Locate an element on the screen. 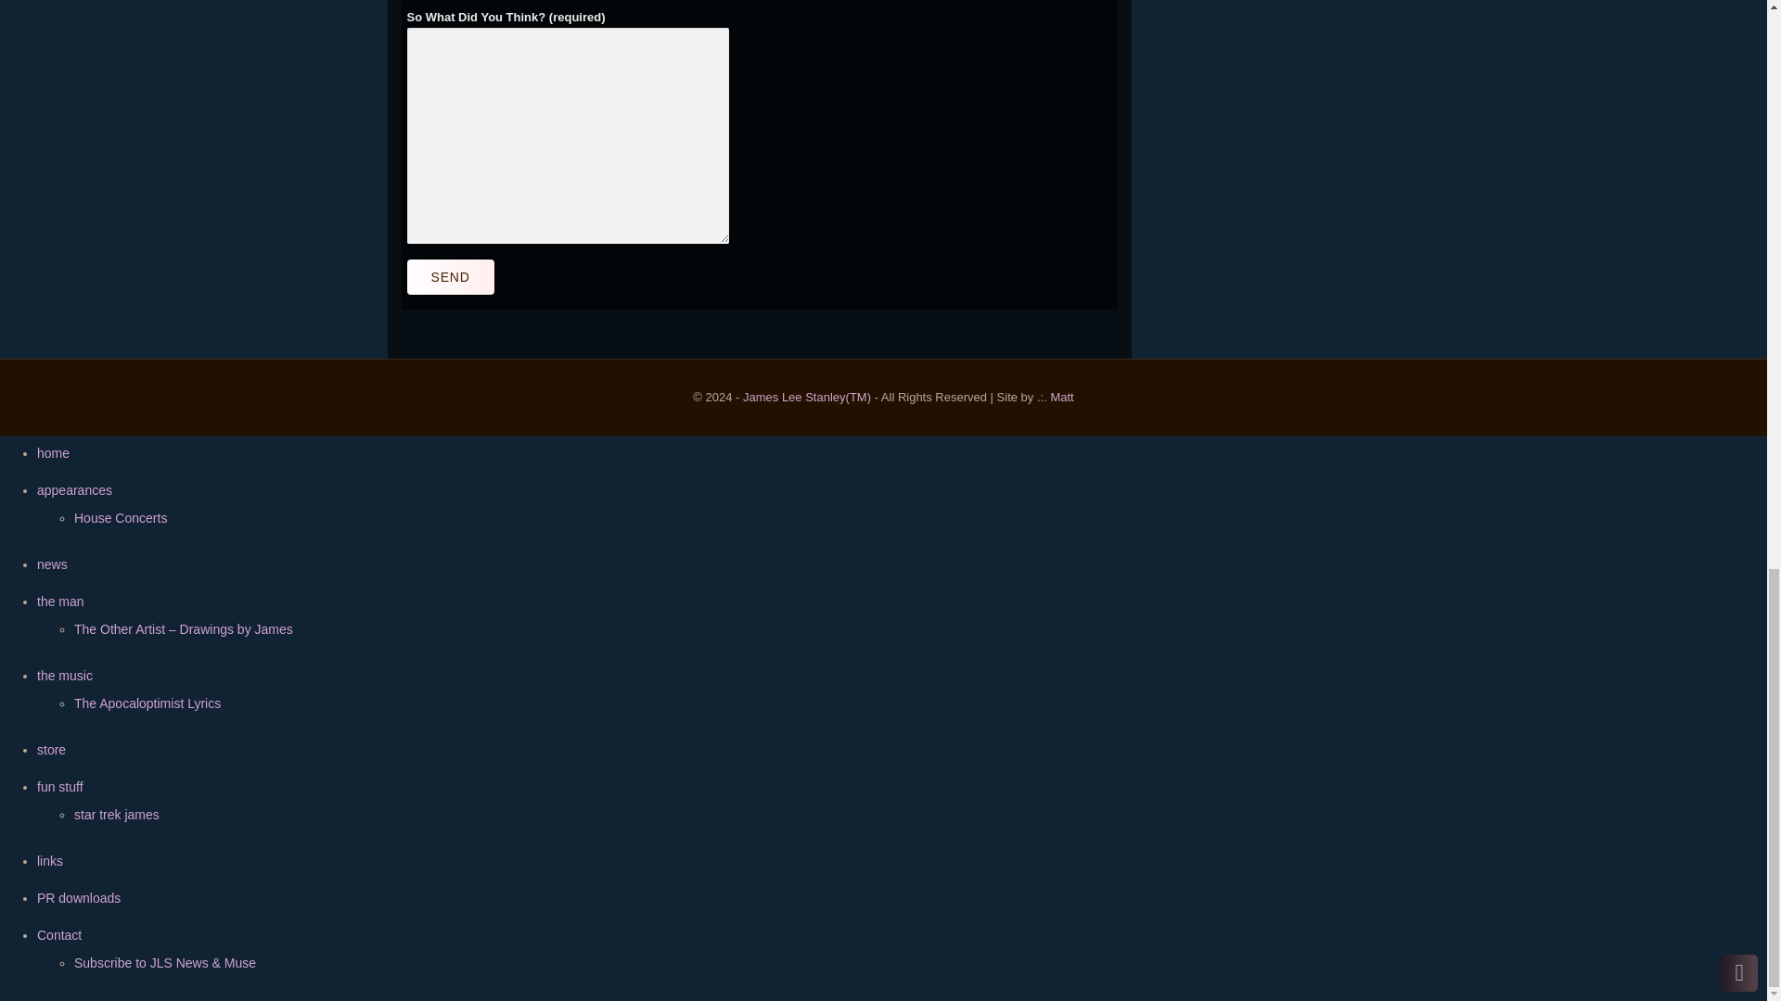 This screenshot has width=1781, height=1001. Send is located at coordinates (449, 276).